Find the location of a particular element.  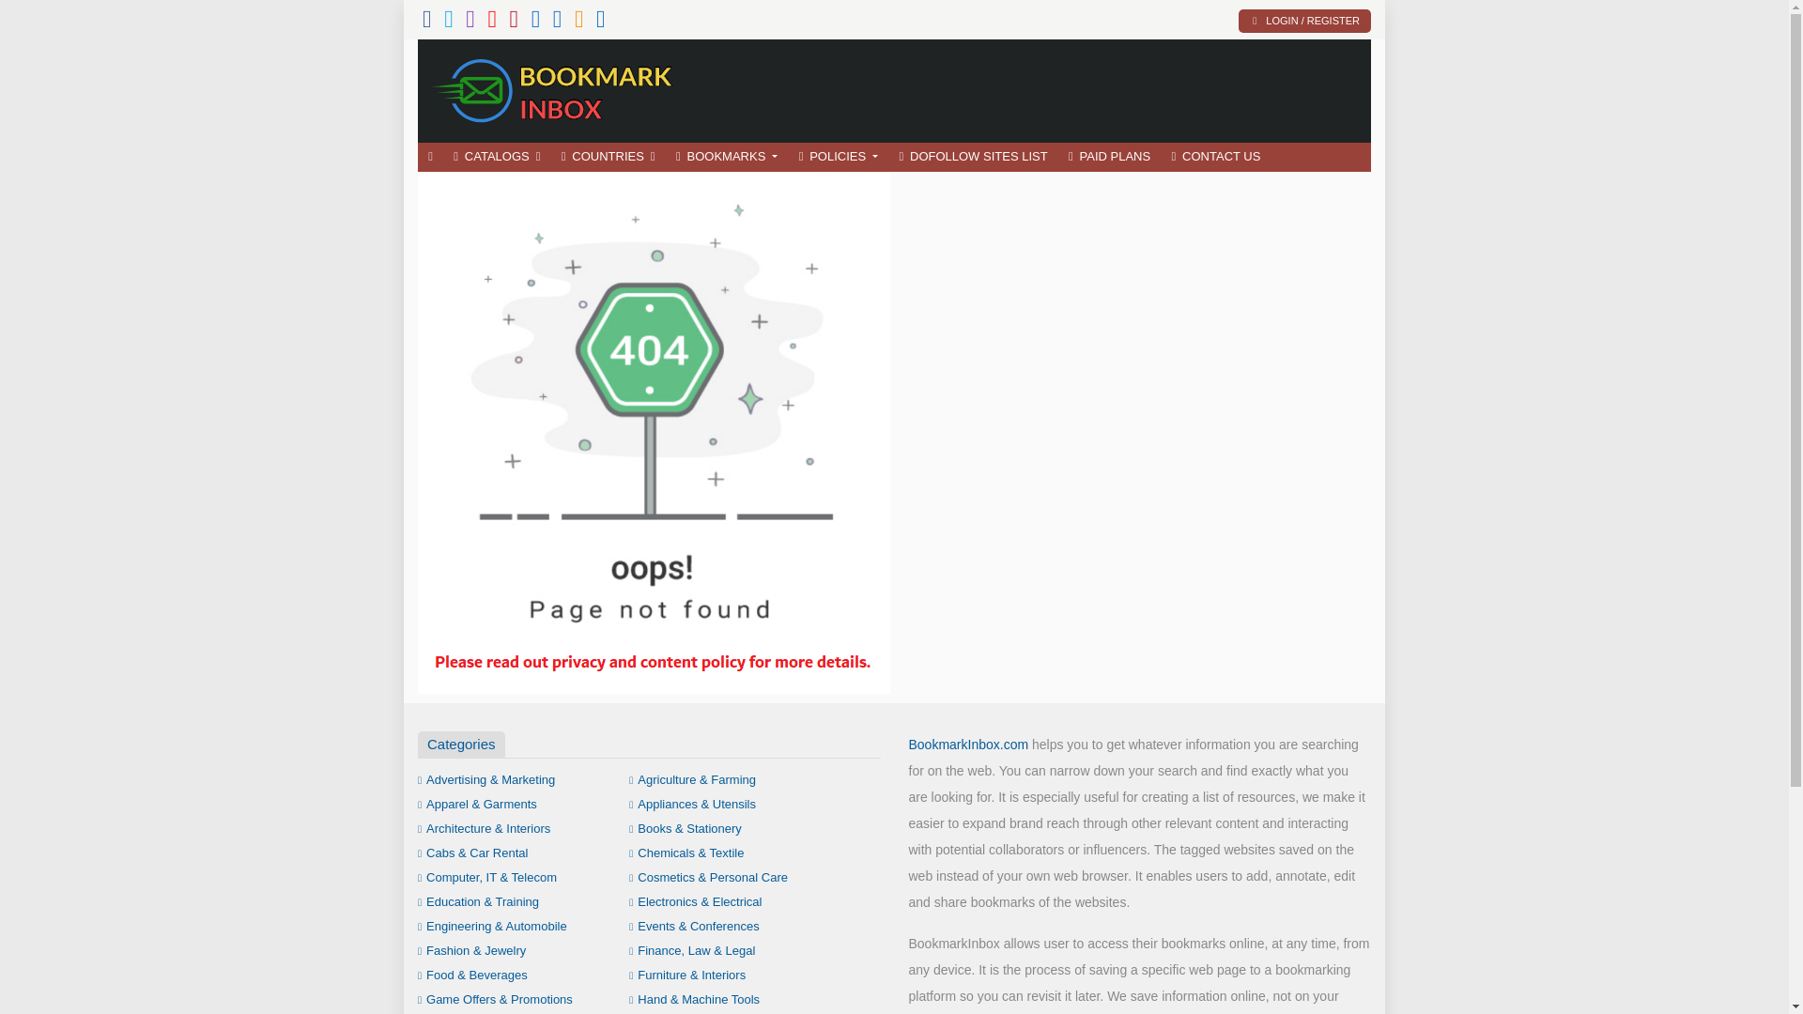

Tag Your Business Website Using Advanced Social Platform is located at coordinates (554, 88).